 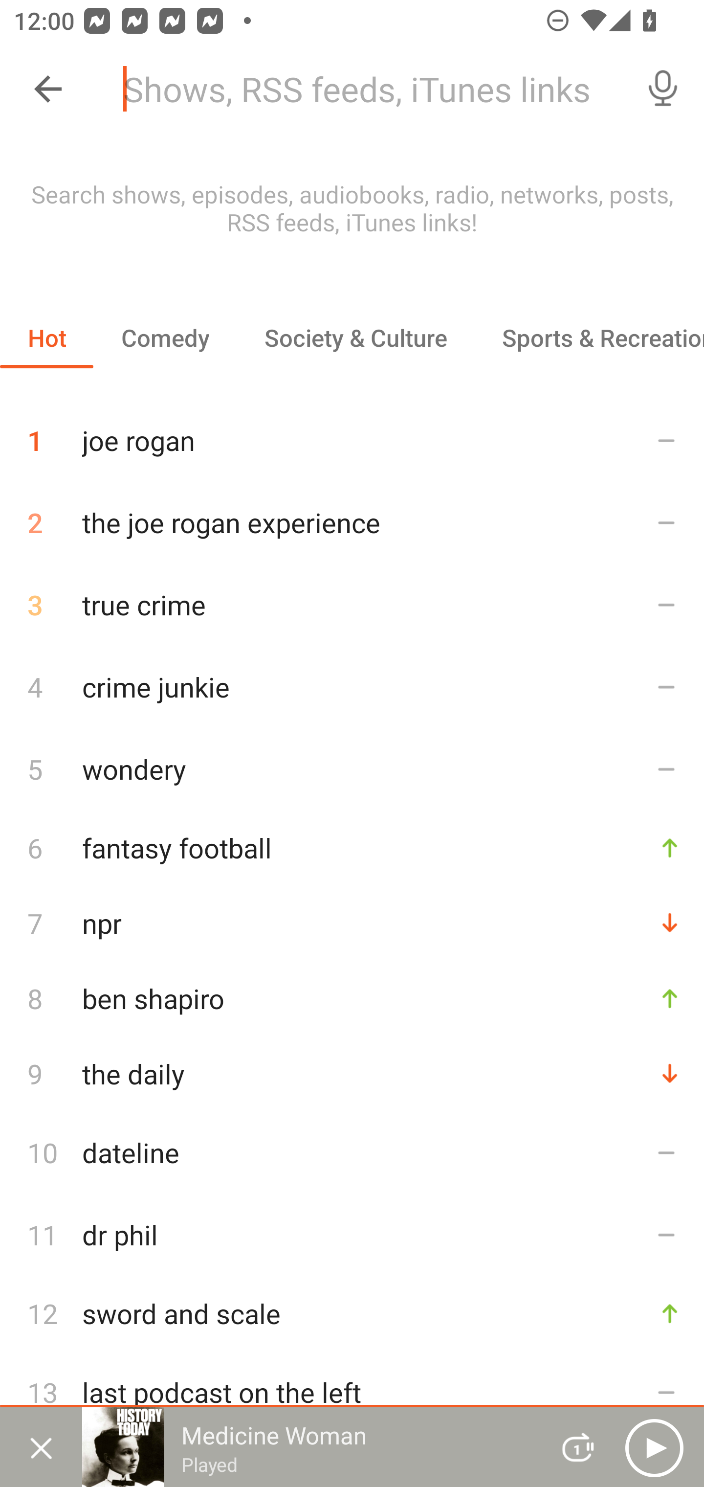 I want to click on 9 the daily, so click(x=352, y=1073).